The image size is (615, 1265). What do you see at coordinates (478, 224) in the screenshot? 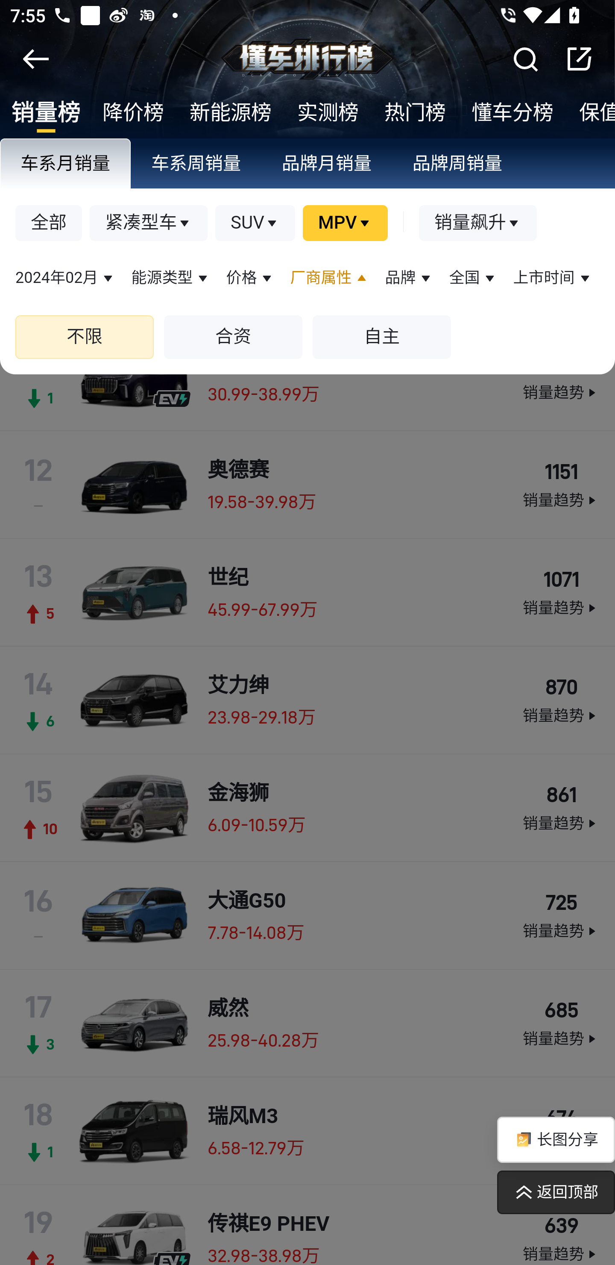
I see `销量飙升` at bounding box center [478, 224].